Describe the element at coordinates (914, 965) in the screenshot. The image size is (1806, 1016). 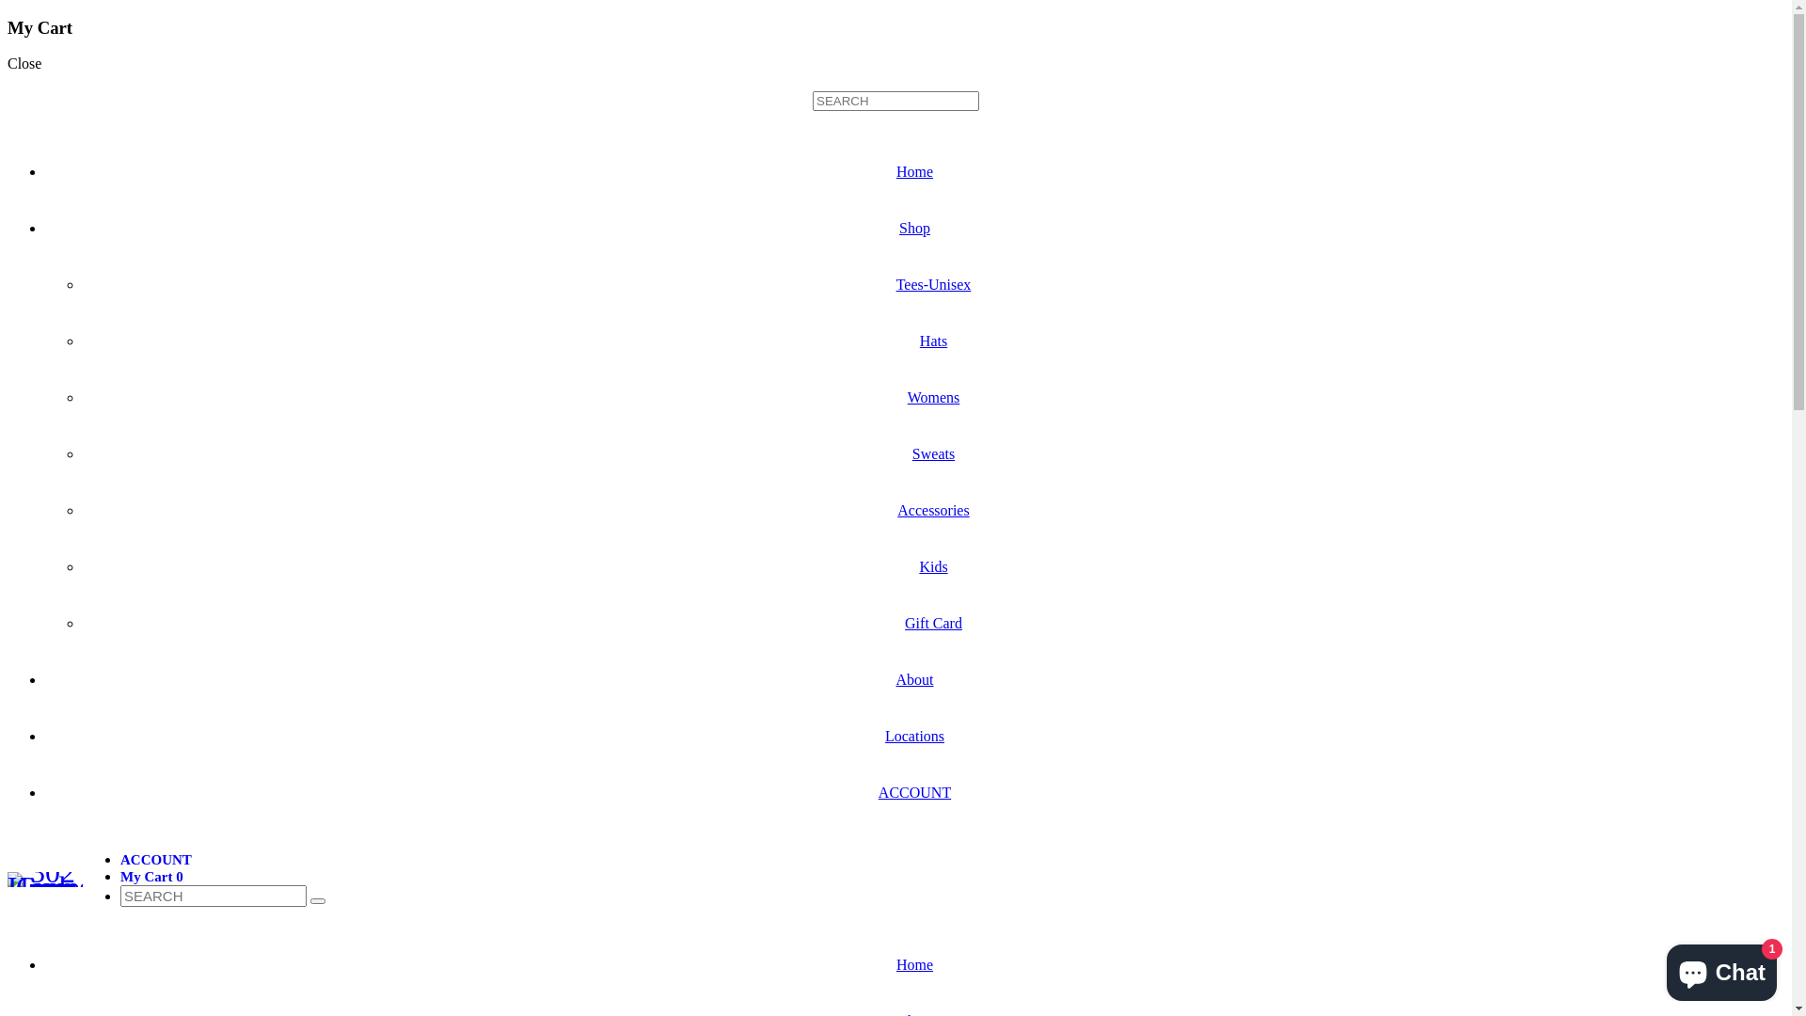
I see `Home` at that location.